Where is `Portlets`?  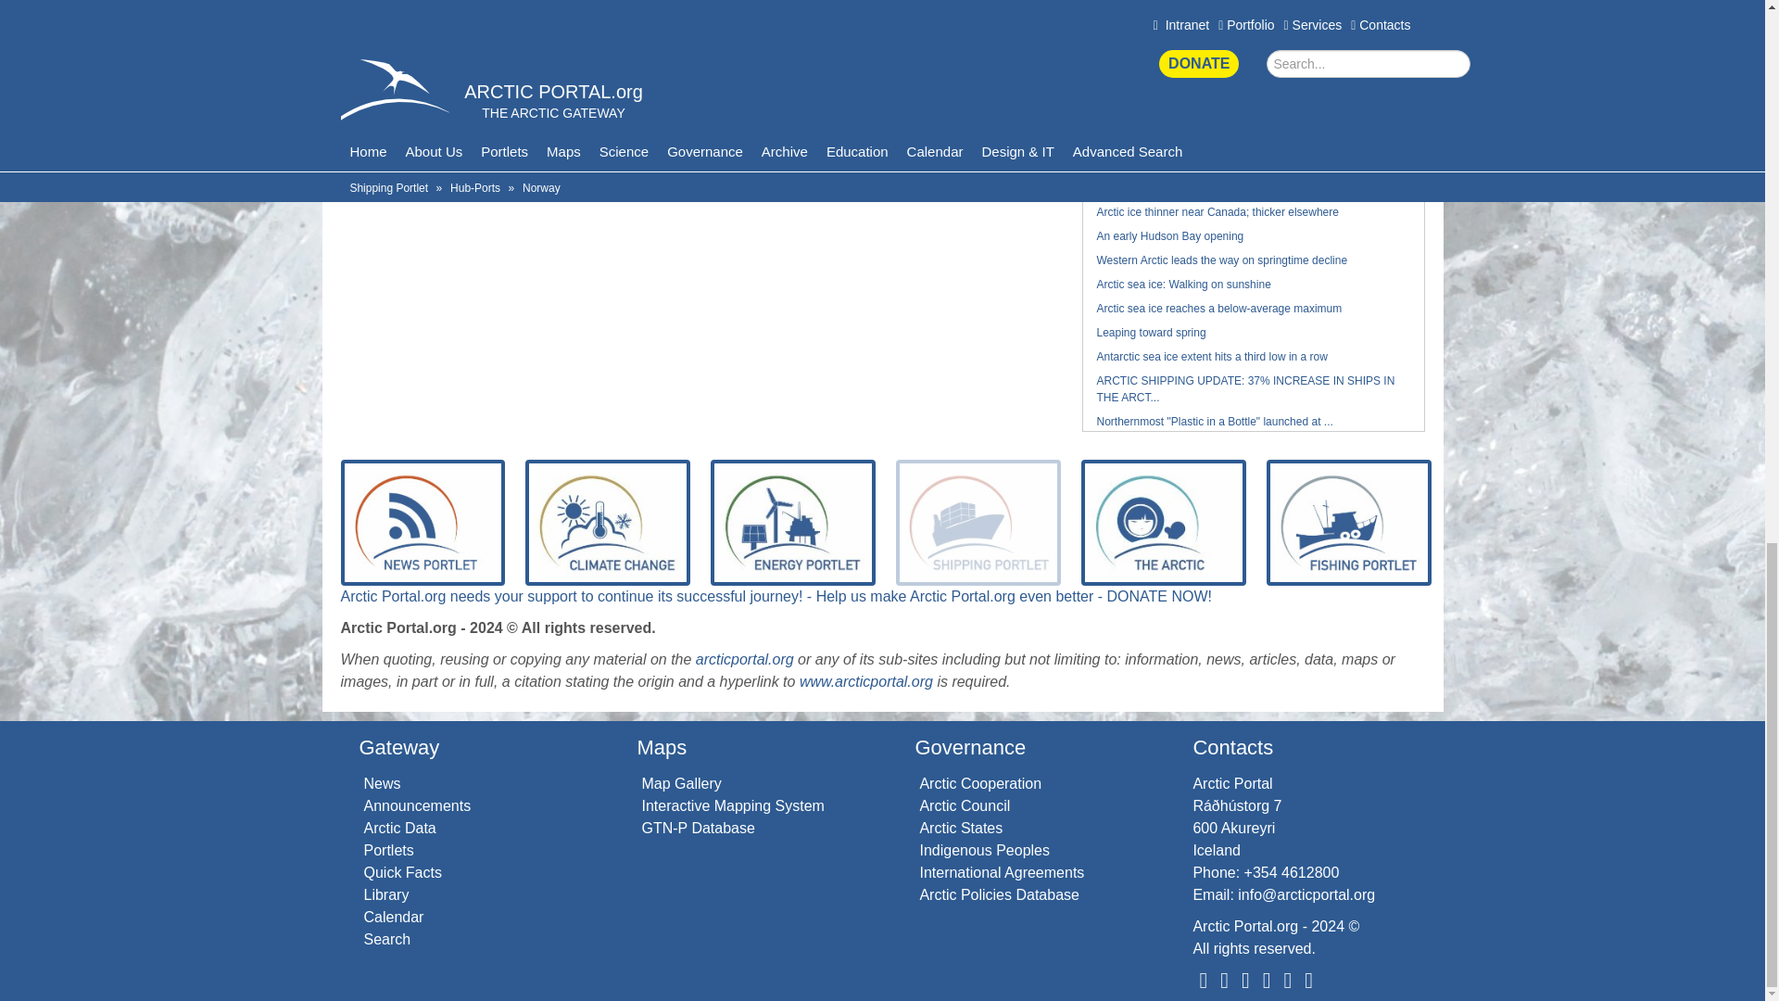
Portlets is located at coordinates (387, 850).